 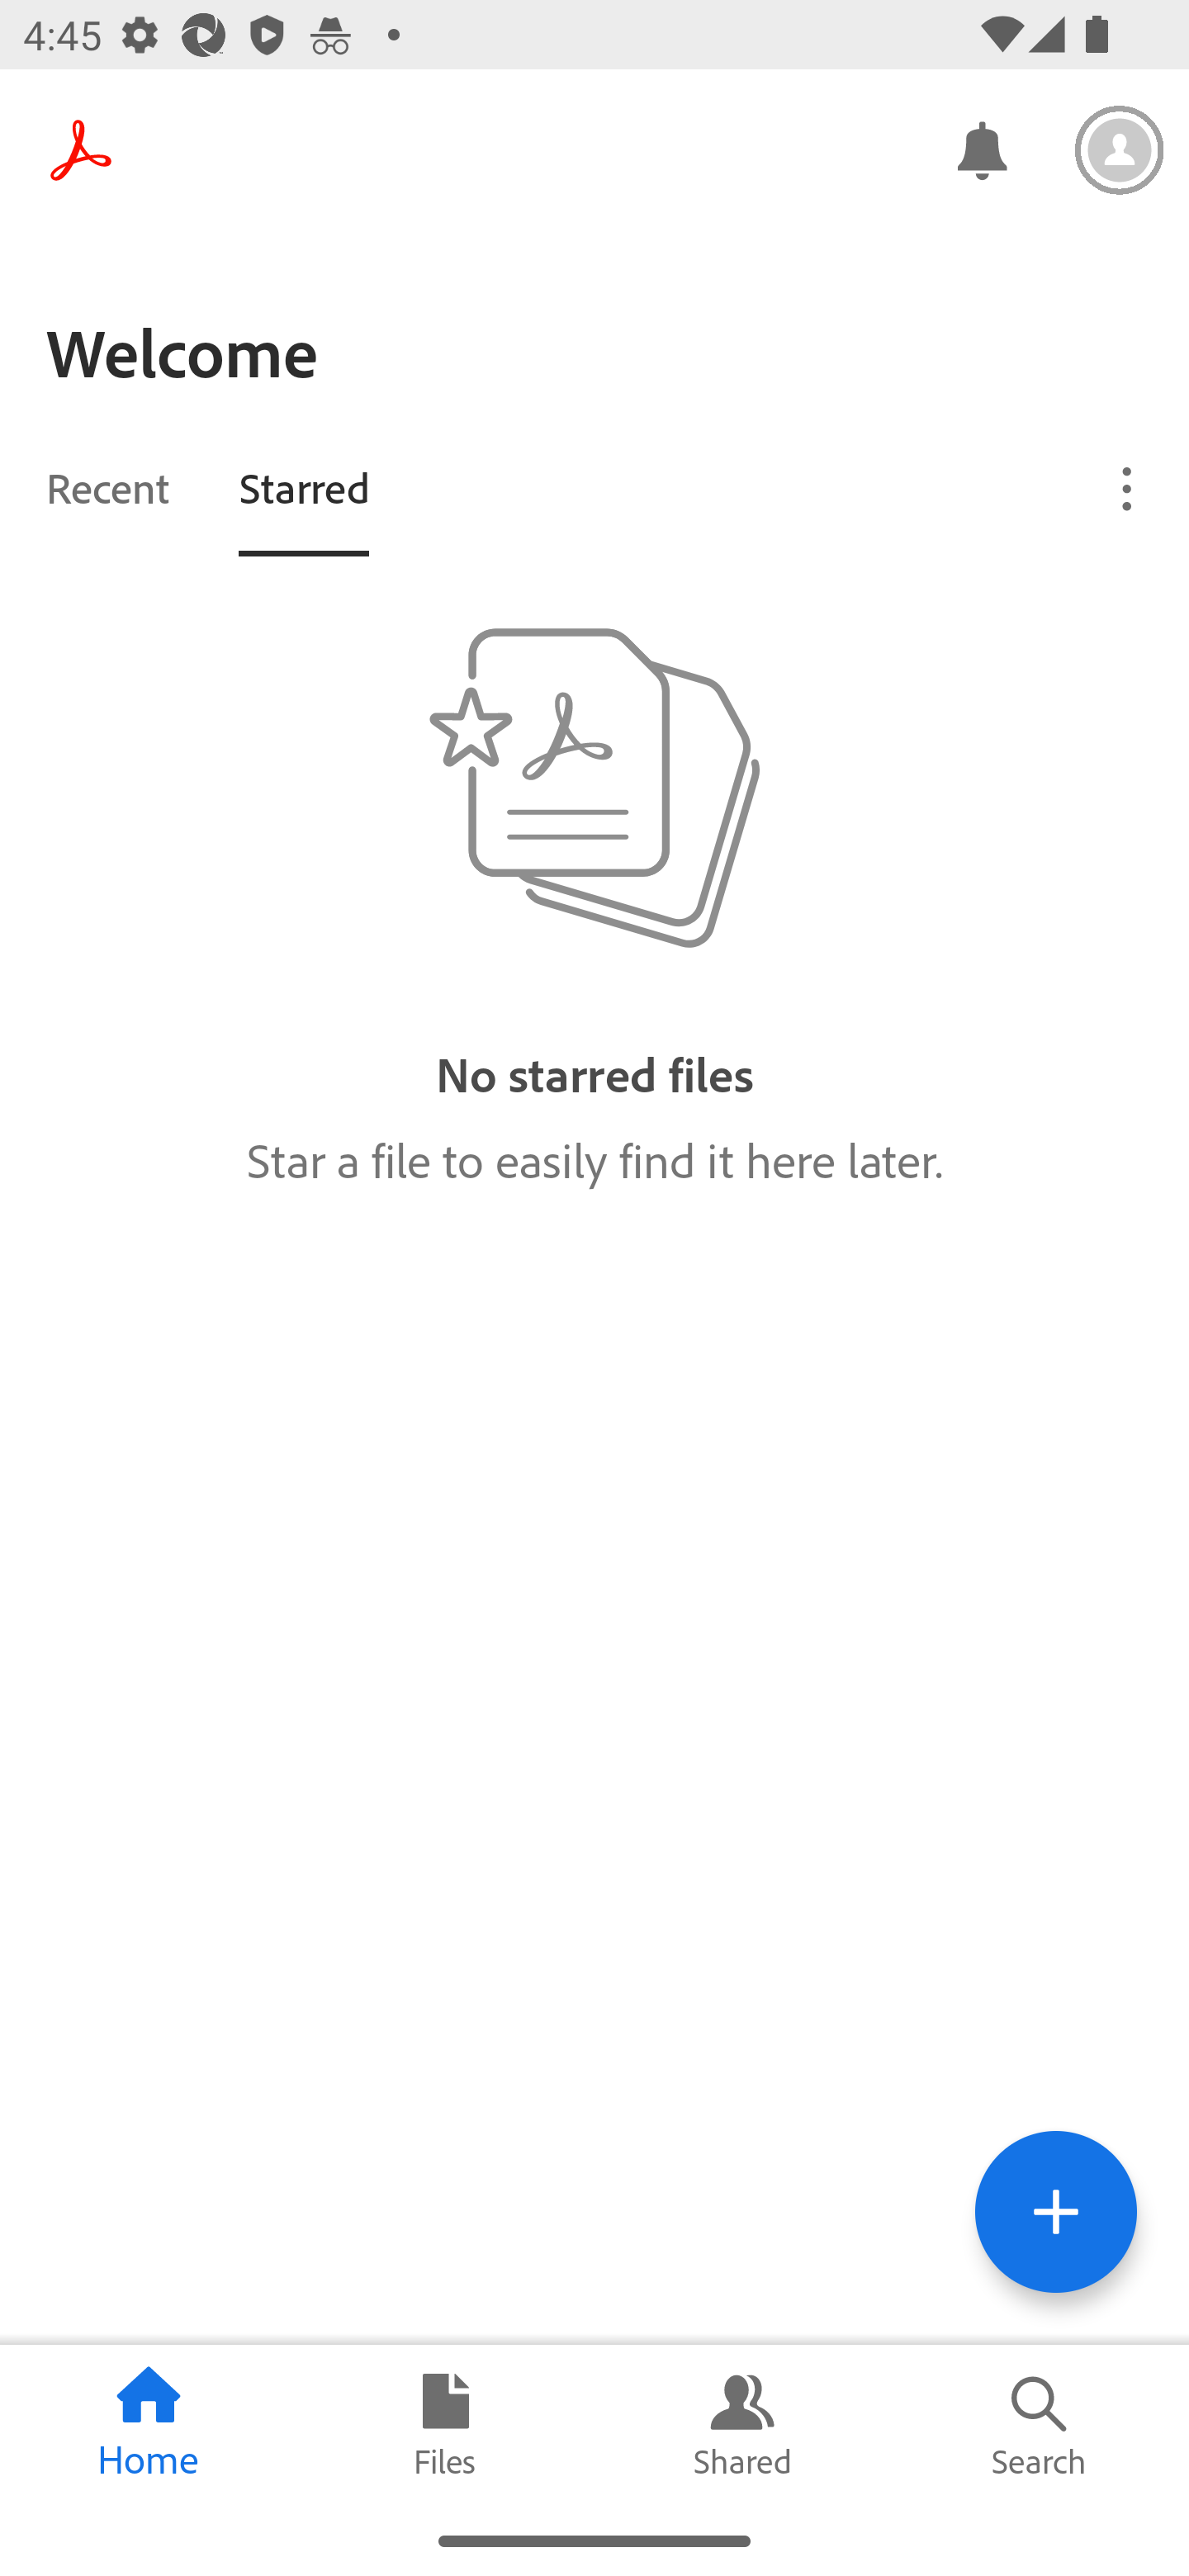 What do you see at coordinates (981, 149) in the screenshot?
I see `Notifications` at bounding box center [981, 149].